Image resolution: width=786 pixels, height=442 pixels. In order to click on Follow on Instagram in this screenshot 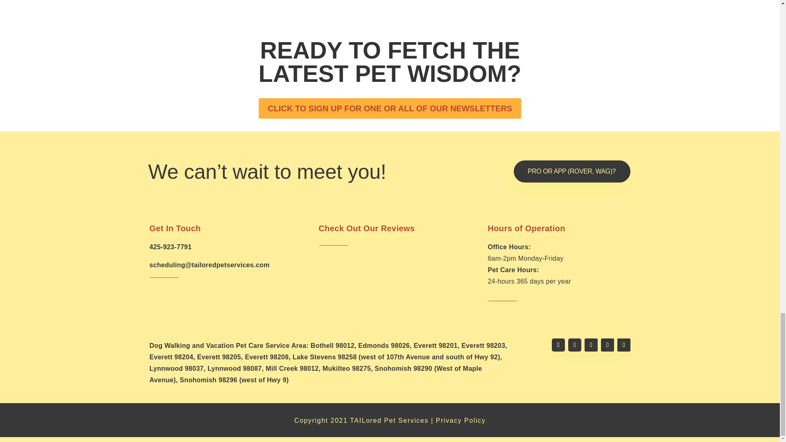, I will do `click(591, 345)`.